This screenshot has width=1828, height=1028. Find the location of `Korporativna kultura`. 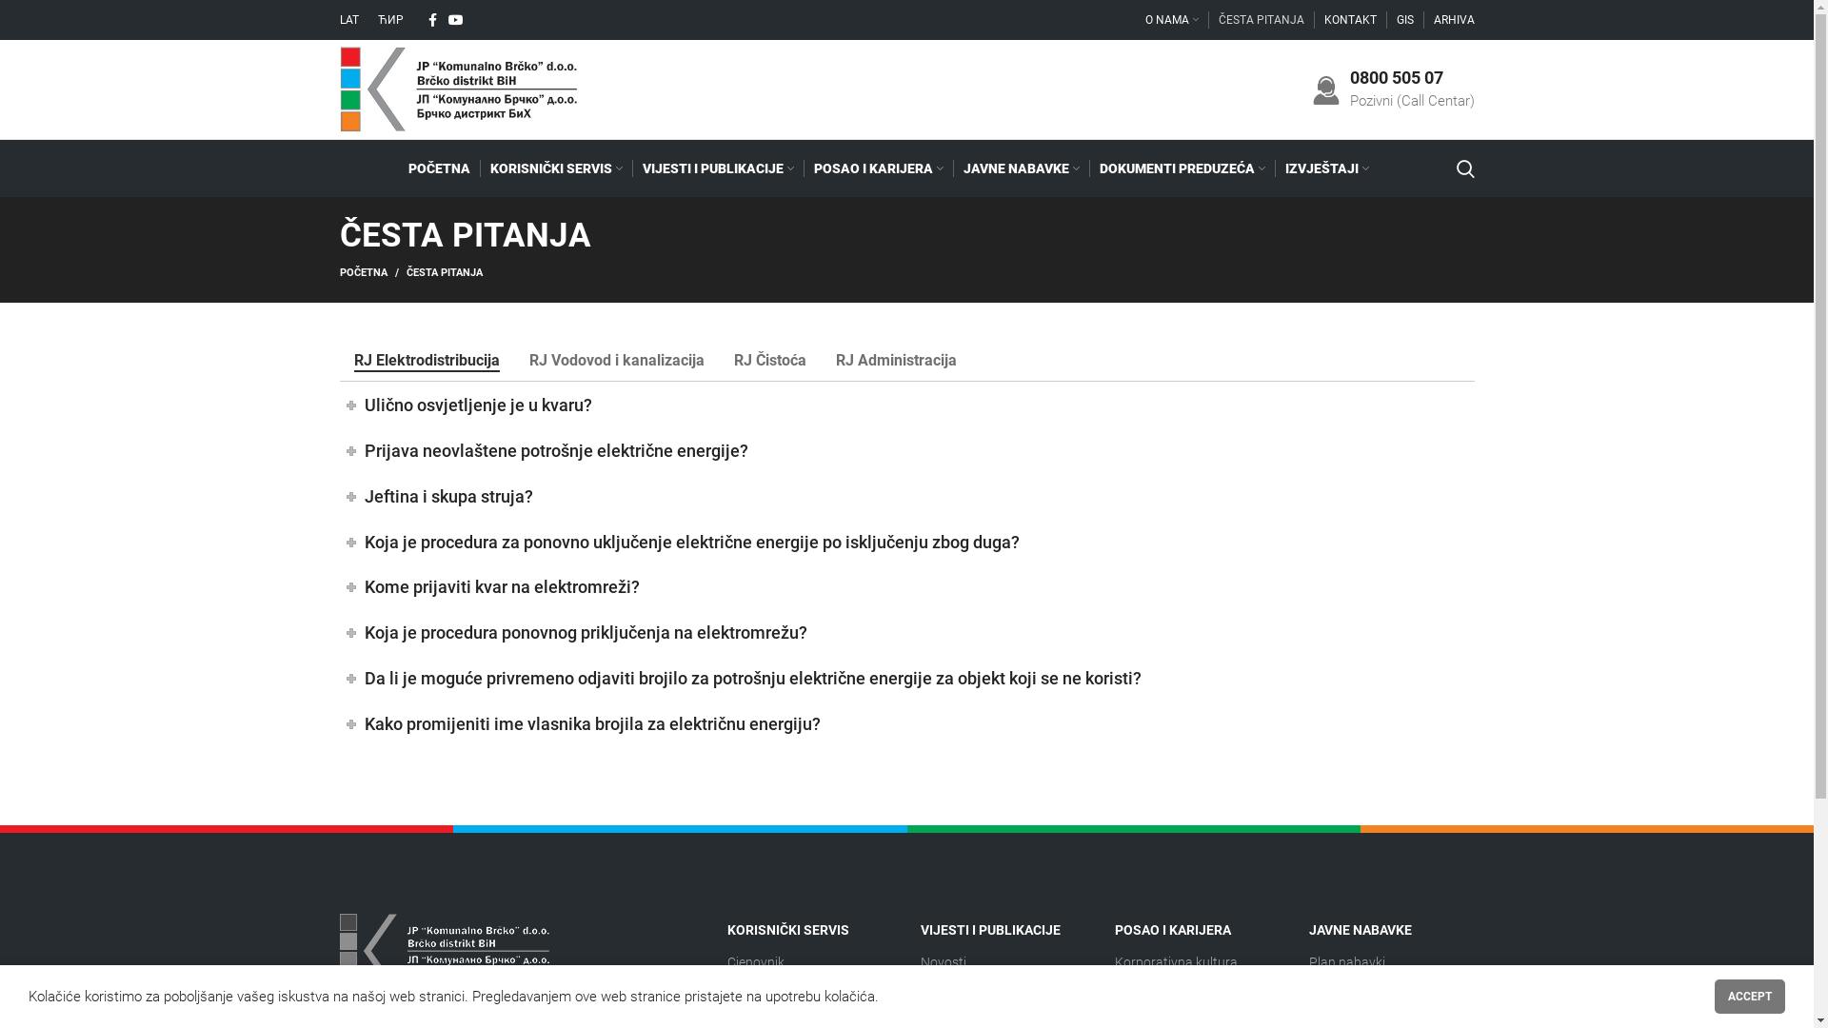

Korporativna kultura is located at coordinates (1198, 962).